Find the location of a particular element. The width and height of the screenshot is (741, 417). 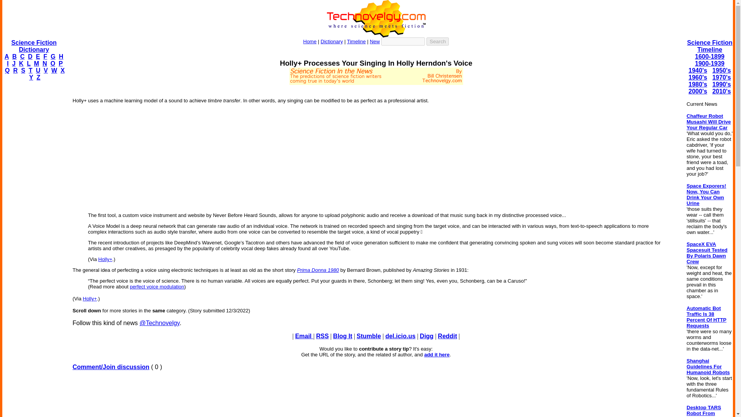

Advertisement is located at coordinates (376, 88).